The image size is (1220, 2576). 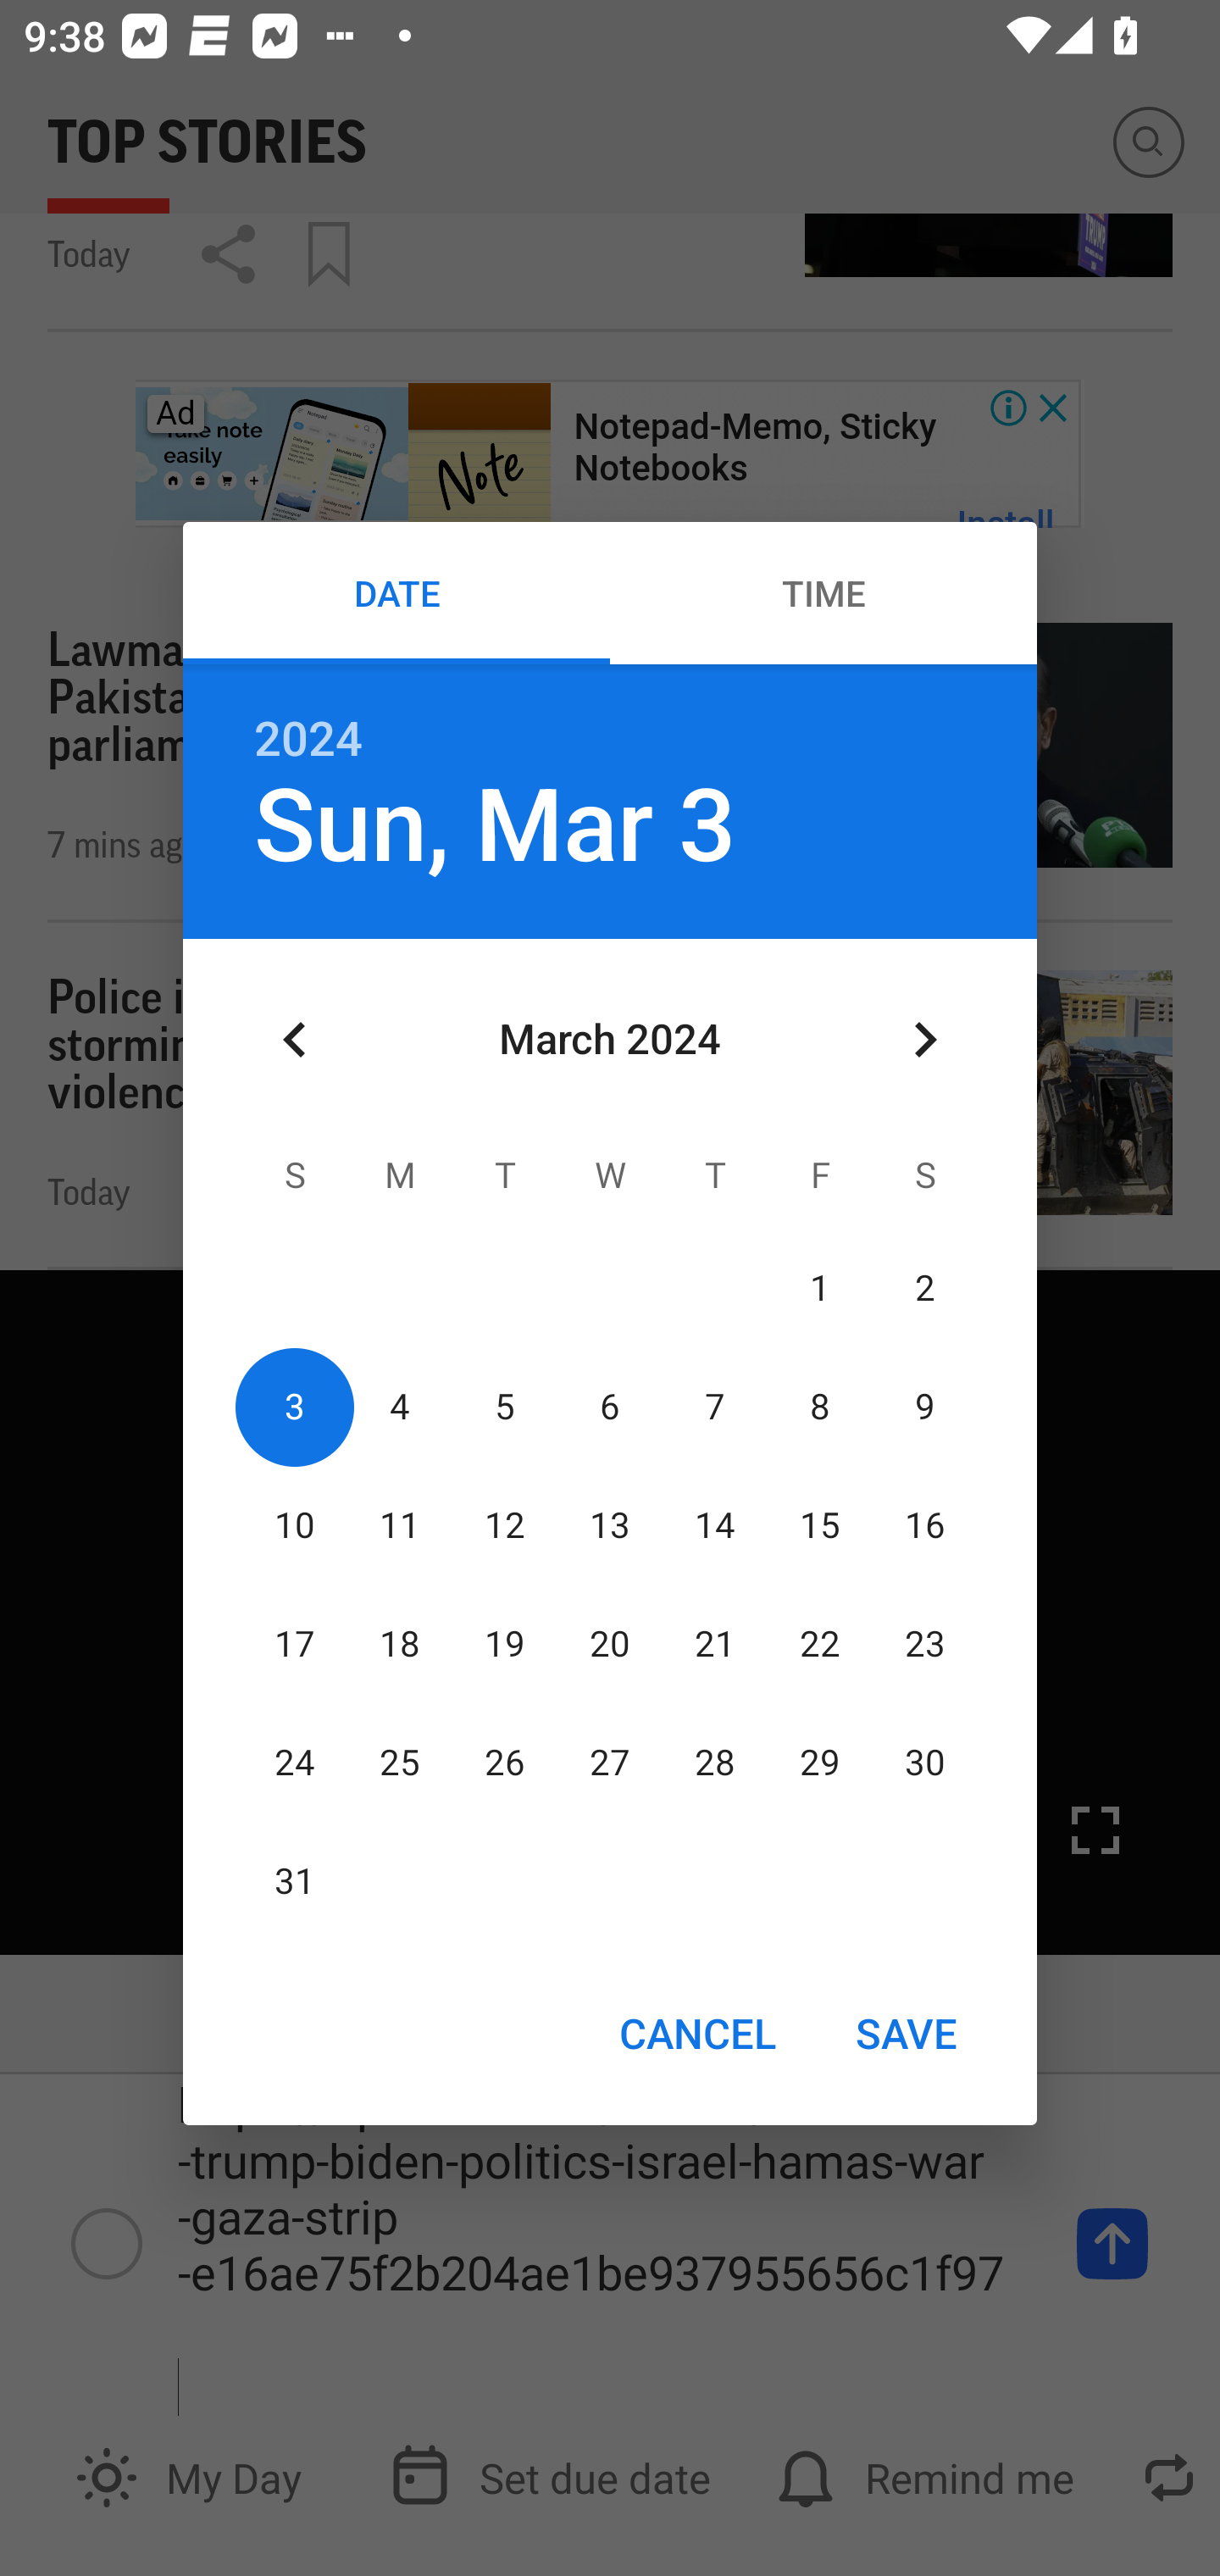 What do you see at coordinates (400, 1644) in the screenshot?
I see `18 18 March 2024` at bounding box center [400, 1644].